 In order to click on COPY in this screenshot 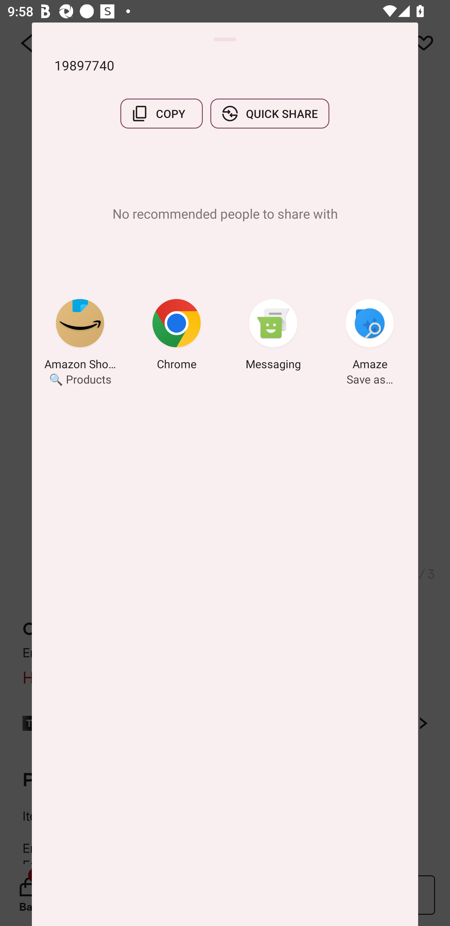, I will do `click(161, 113)`.